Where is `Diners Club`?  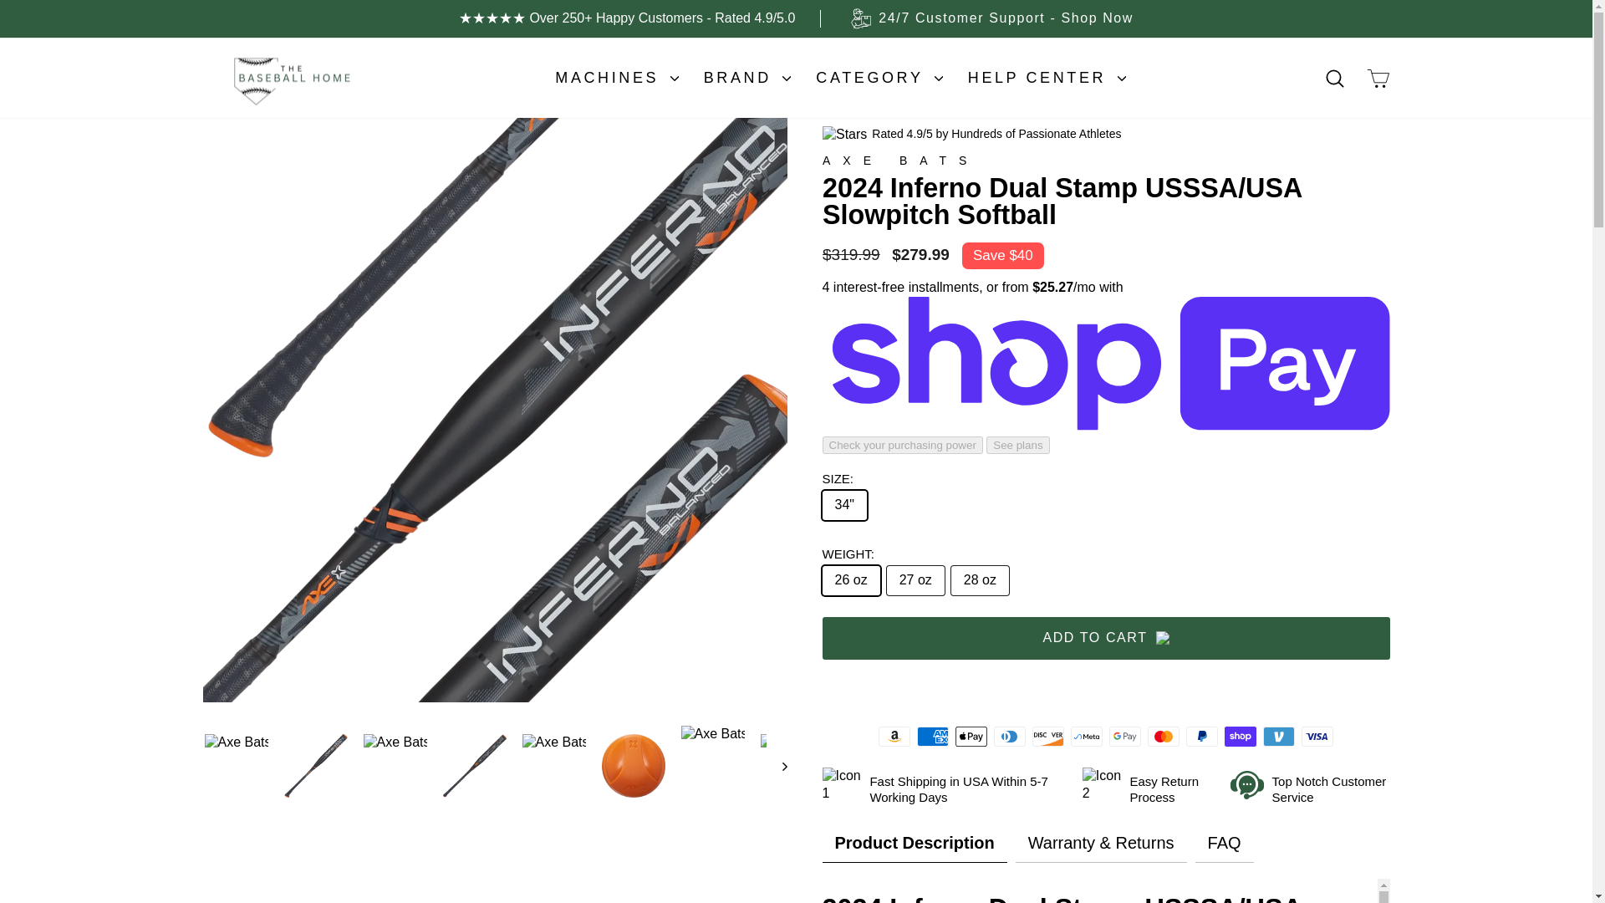 Diners Club is located at coordinates (1009, 737).